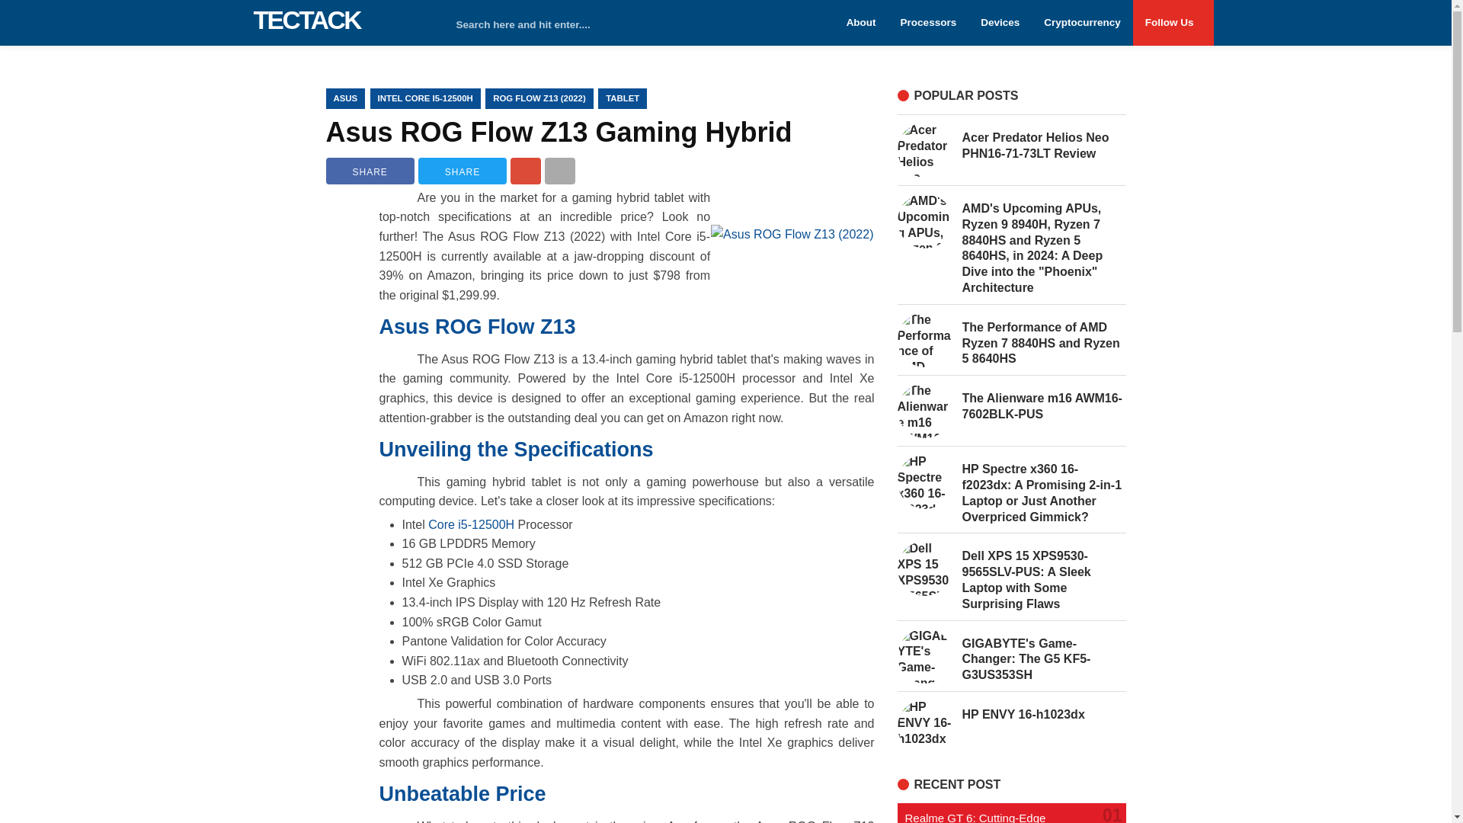 Image resolution: width=1463 pixels, height=823 pixels. I want to click on TecTack, so click(306, 20).